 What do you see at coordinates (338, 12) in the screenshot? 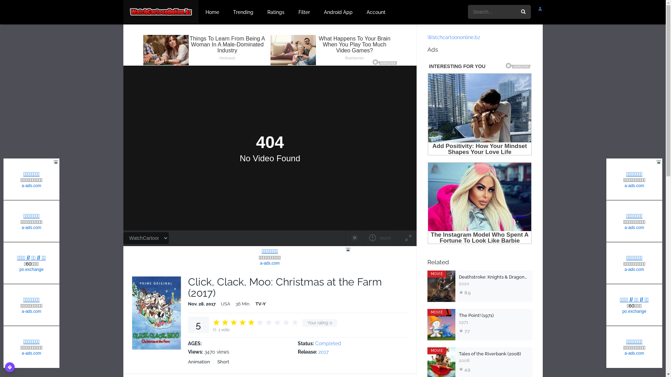
I see `Android App` at bounding box center [338, 12].